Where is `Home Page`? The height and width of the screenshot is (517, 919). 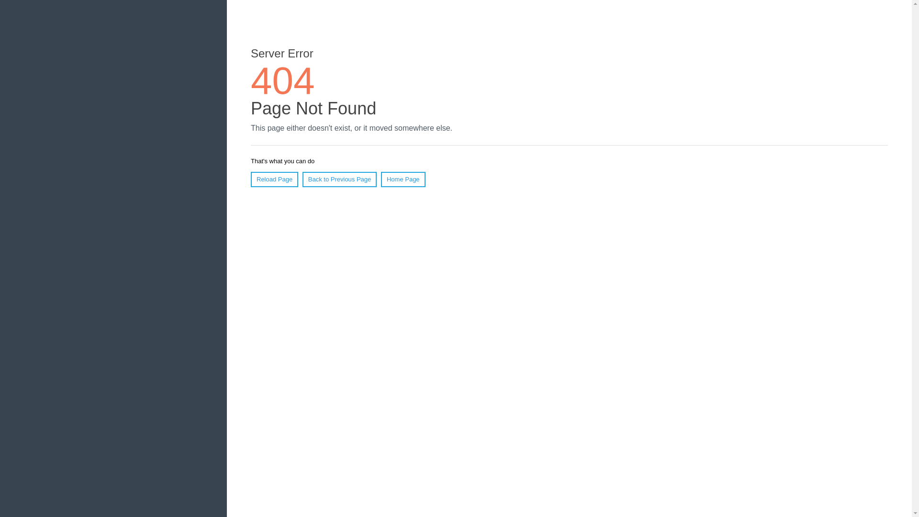
Home Page is located at coordinates (403, 179).